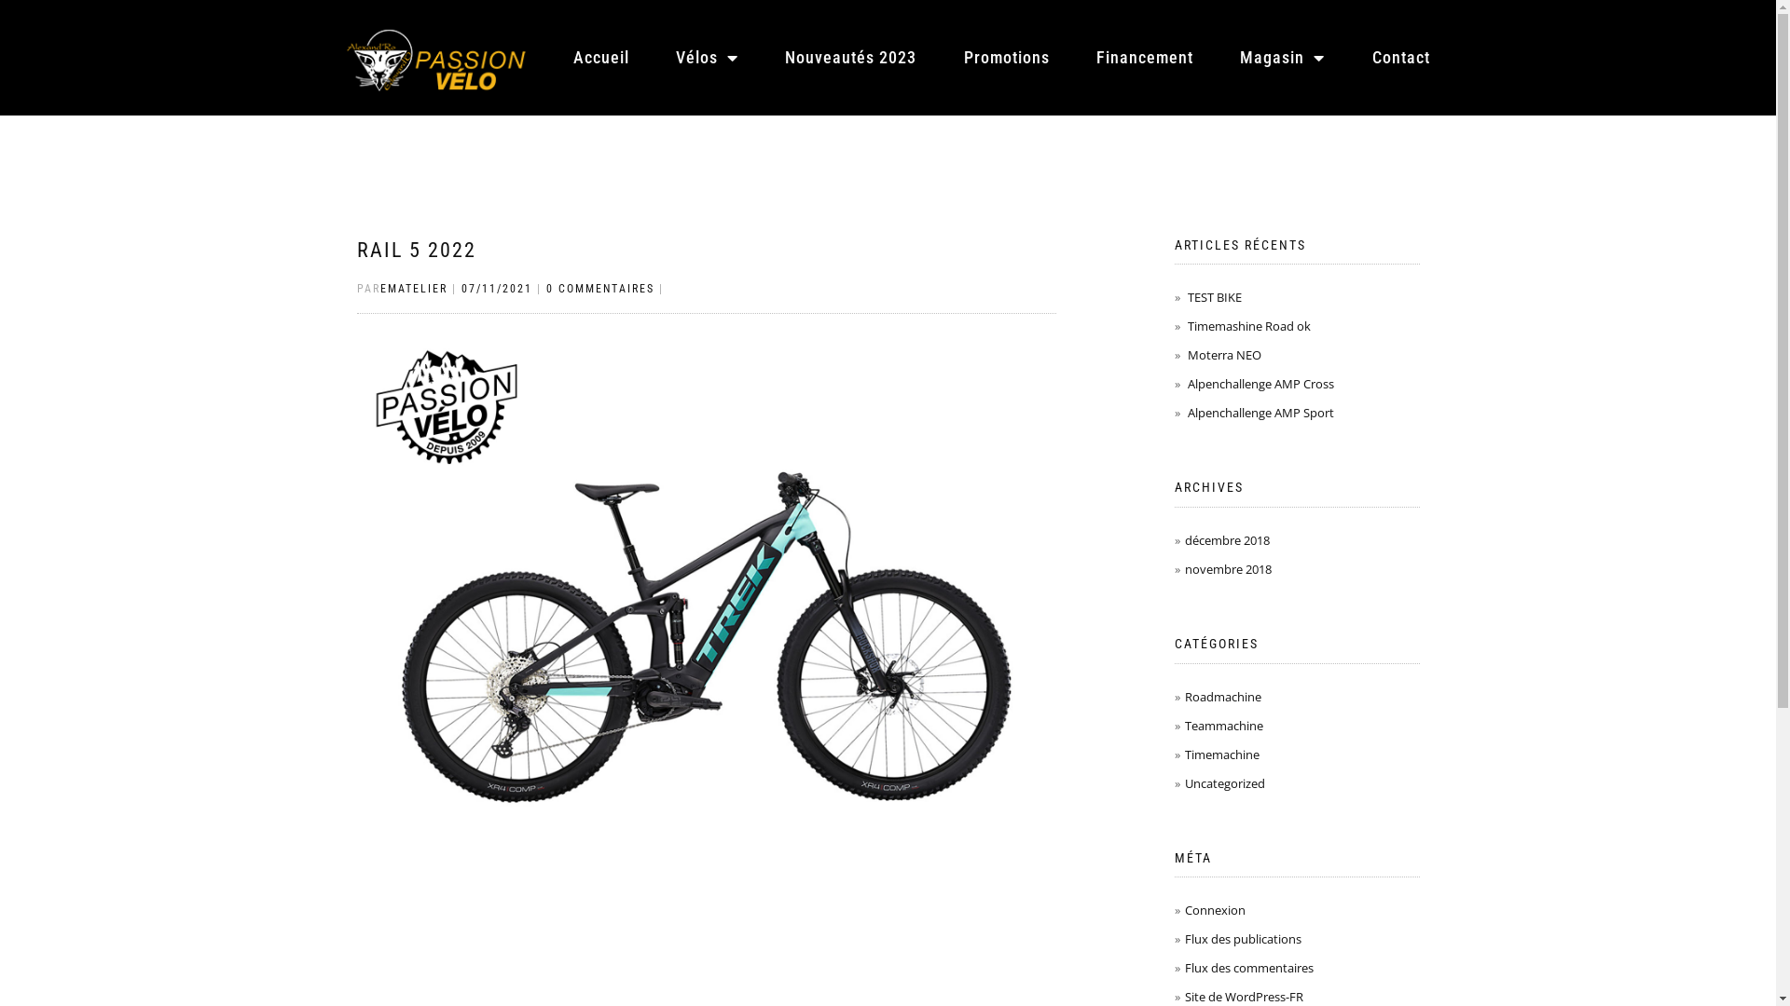 The width and height of the screenshot is (1790, 1006). What do you see at coordinates (496, 289) in the screenshot?
I see `07/11/2021` at bounding box center [496, 289].